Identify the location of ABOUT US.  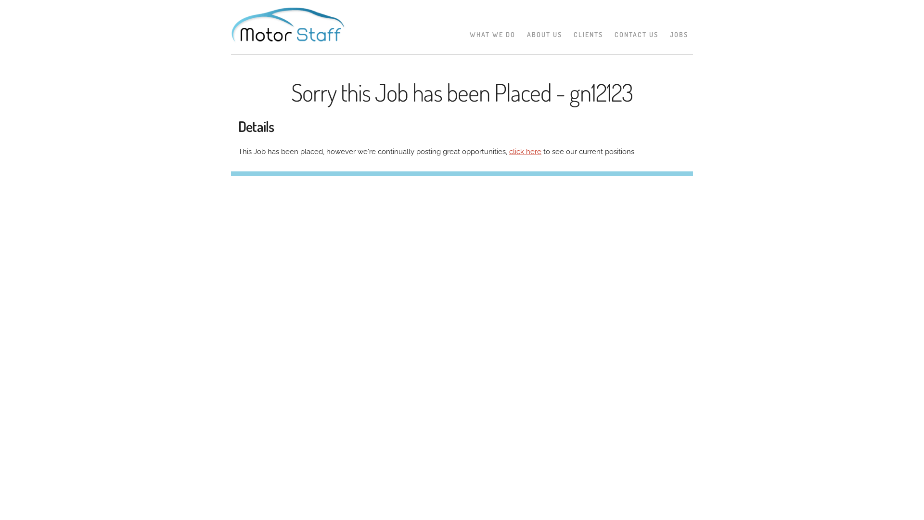
(545, 35).